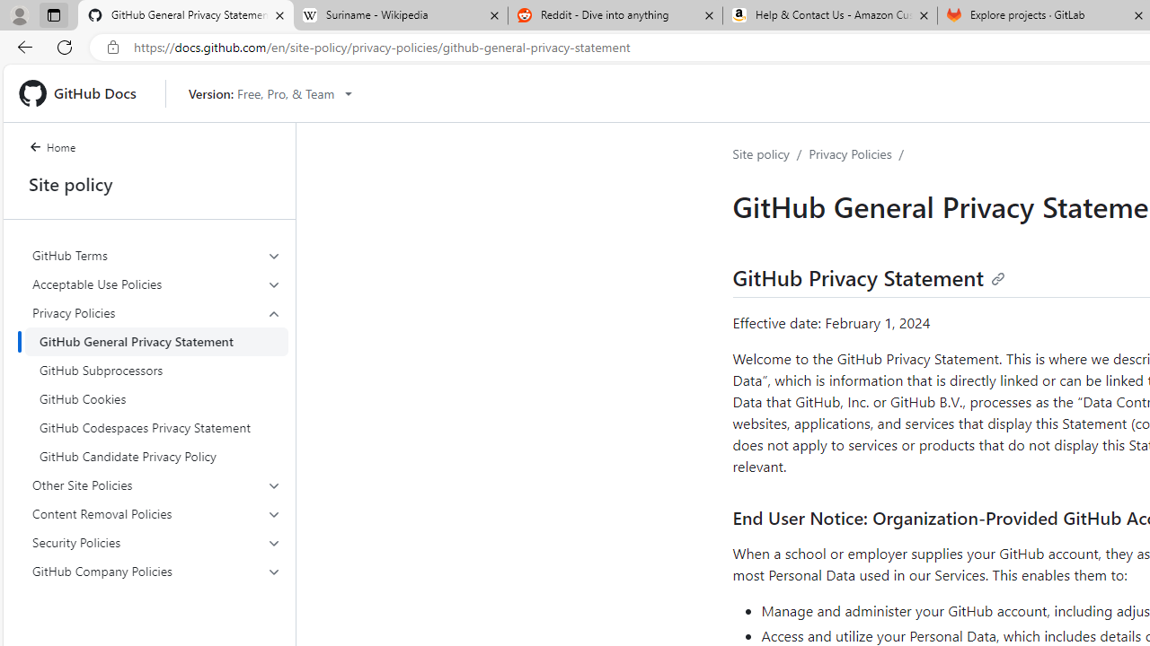  What do you see at coordinates (186, 16) in the screenshot?
I see `GitHub General Privacy Statement - GitHub Docs` at bounding box center [186, 16].